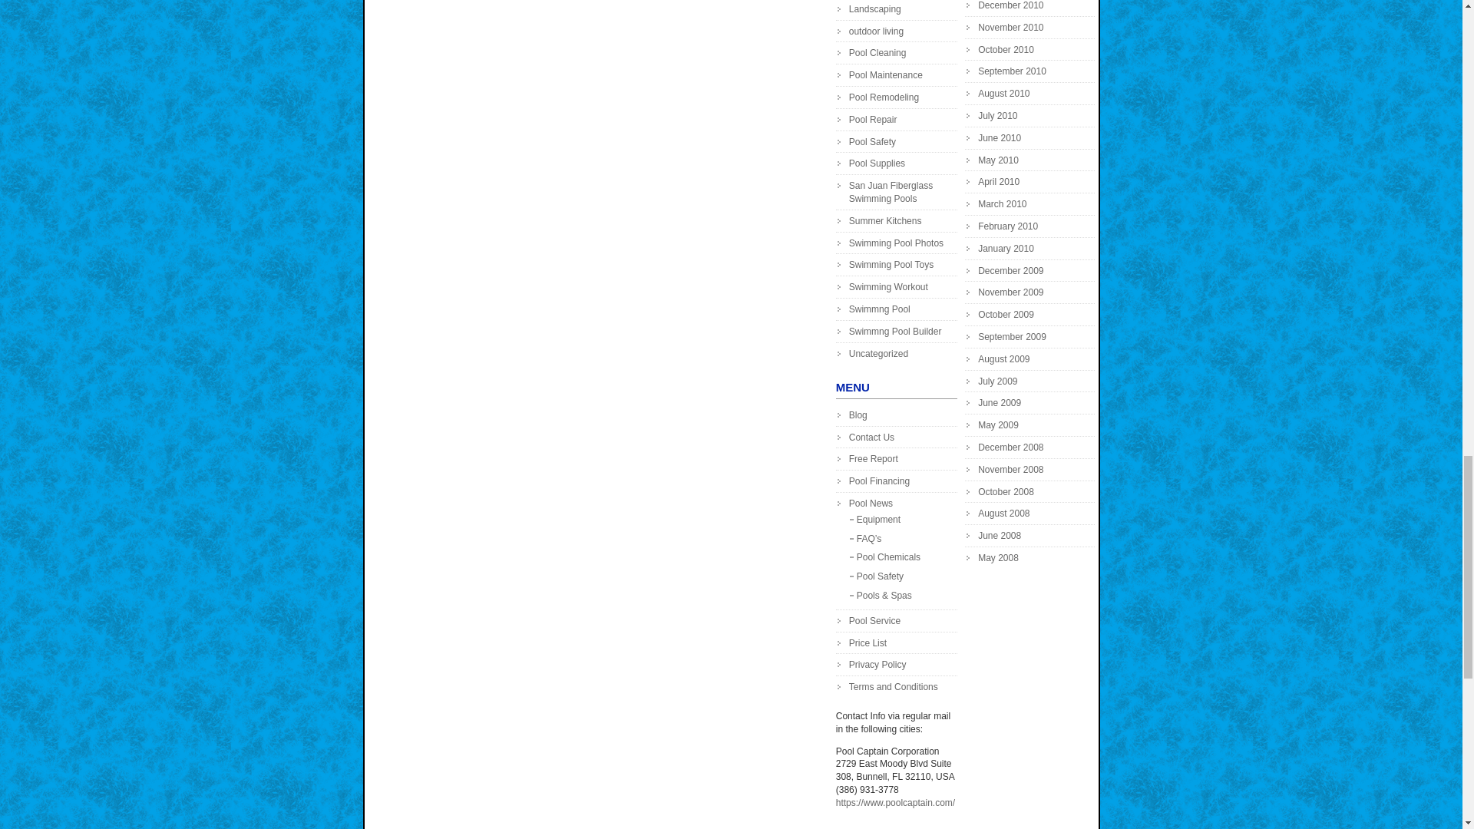  I want to click on San Juan Fiberglass Swimming Pools, so click(891, 192).